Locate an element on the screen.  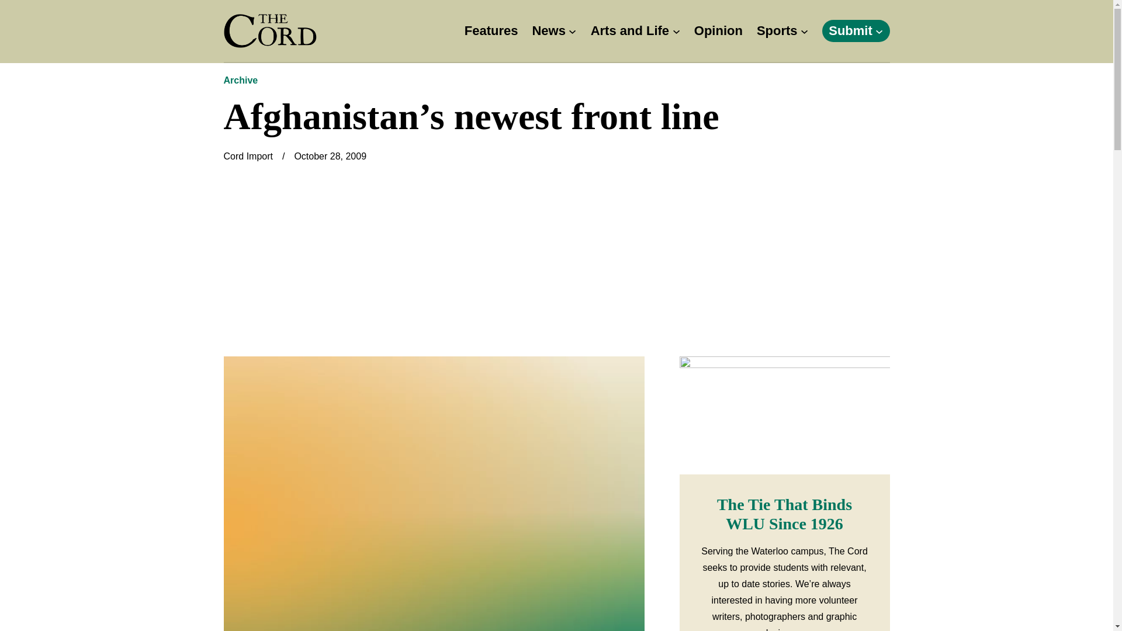
Archive is located at coordinates (241, 79).